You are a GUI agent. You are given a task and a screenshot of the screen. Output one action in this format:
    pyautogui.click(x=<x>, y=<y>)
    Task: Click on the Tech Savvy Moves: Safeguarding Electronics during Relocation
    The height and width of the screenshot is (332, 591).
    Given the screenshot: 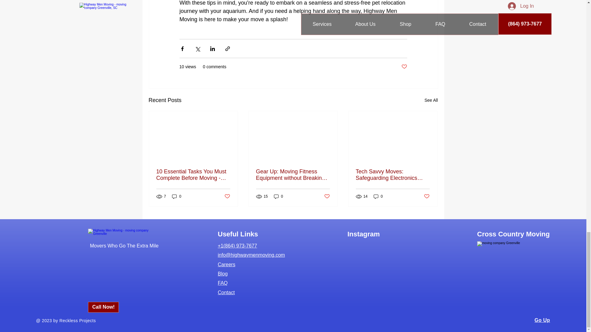 What is the action you would take?
    pyautogui.click(x=392, y=175)
    